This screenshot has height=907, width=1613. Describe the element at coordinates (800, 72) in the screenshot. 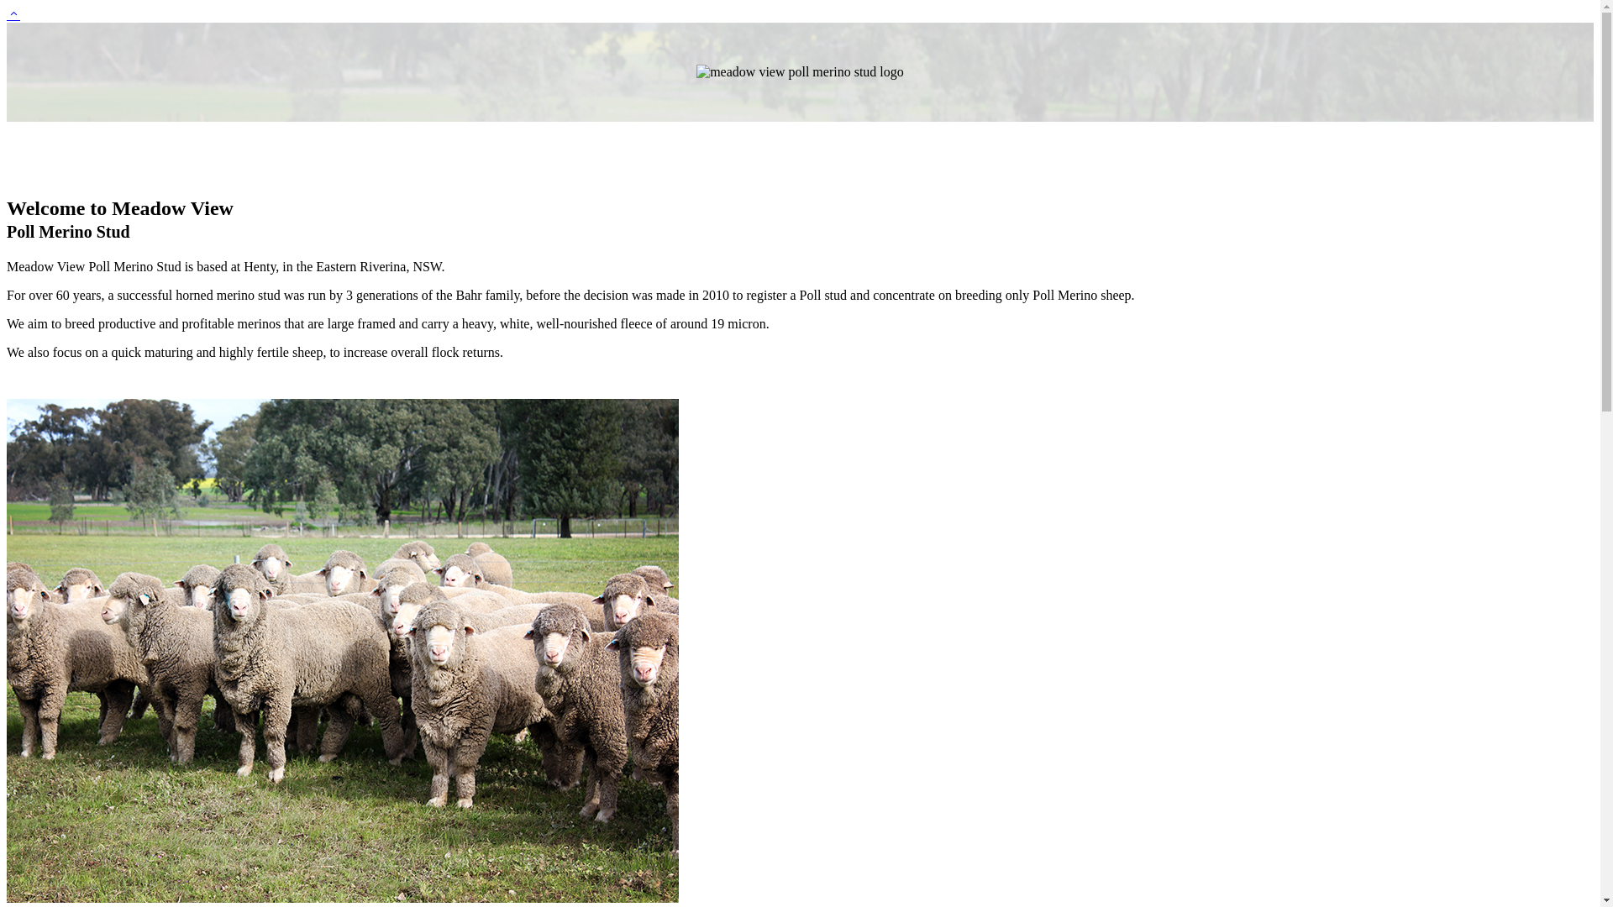

I see `meadow-view-poll-merino-stud-logo-large` at that location.